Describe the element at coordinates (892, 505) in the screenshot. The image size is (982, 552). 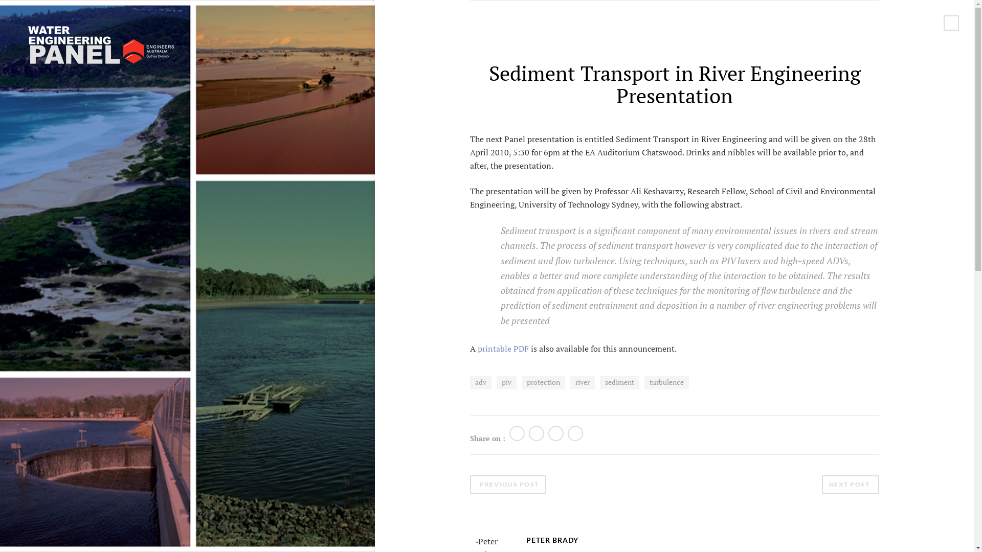
I see `government` at that location.